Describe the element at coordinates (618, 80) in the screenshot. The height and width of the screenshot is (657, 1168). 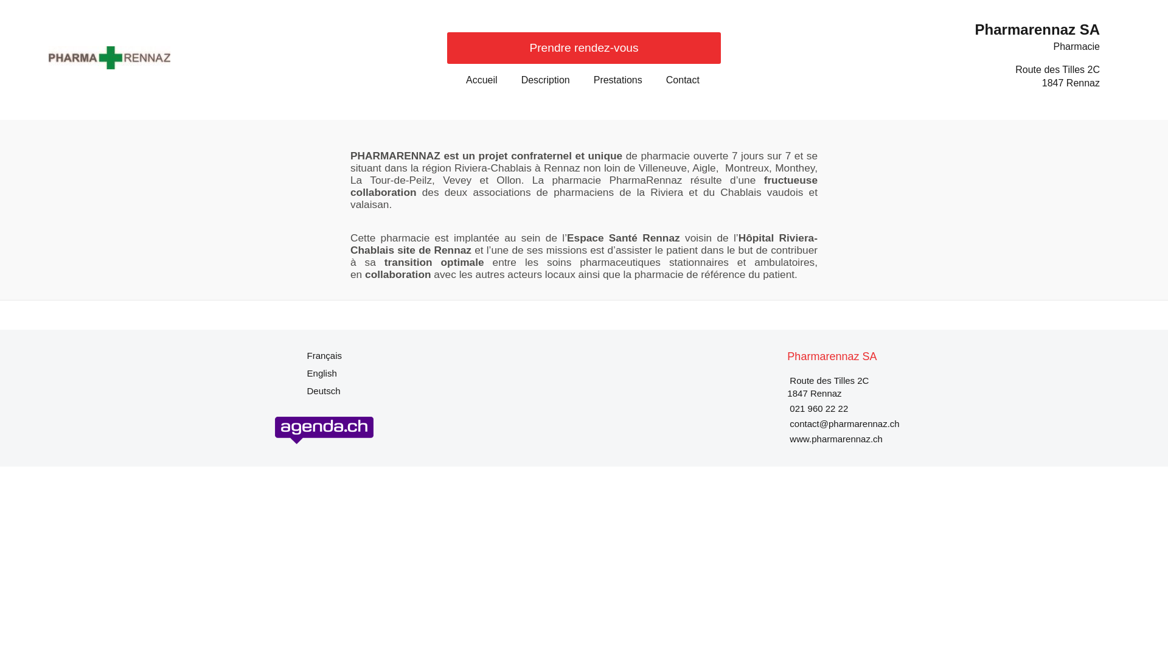
I see `Prestations` at that location.